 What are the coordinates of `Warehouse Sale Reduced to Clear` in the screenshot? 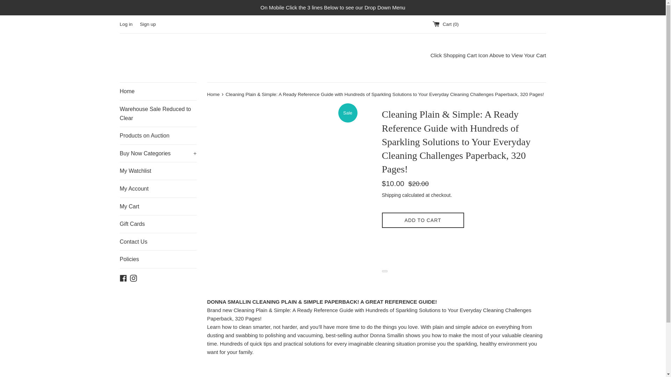 It's located at (158, 113).